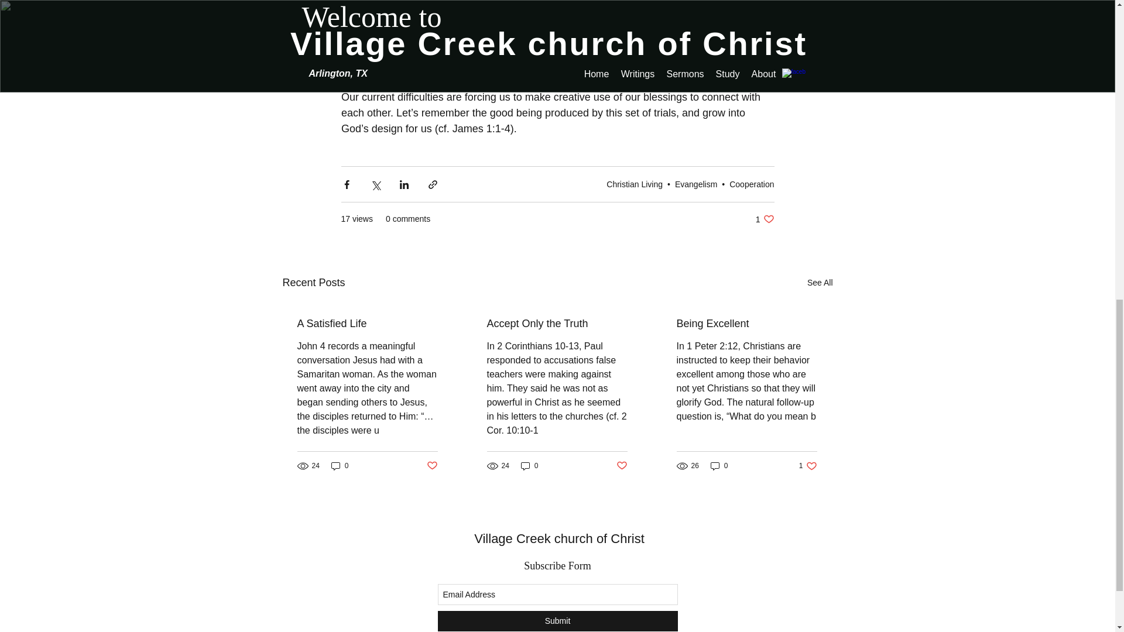  Describe the element at coordinates (340, 465) in the screenshot. I see `Being Excellent` at that location.